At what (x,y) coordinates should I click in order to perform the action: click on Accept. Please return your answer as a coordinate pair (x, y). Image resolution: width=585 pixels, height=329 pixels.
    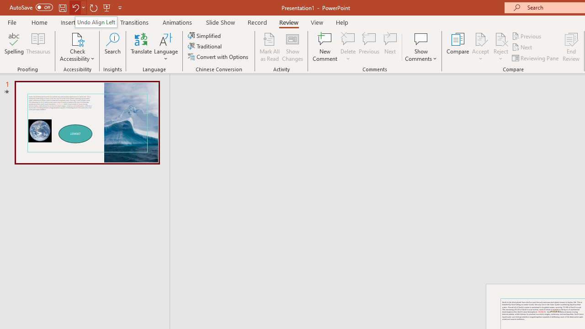
    Looking at the image, I should click on (480, 47).